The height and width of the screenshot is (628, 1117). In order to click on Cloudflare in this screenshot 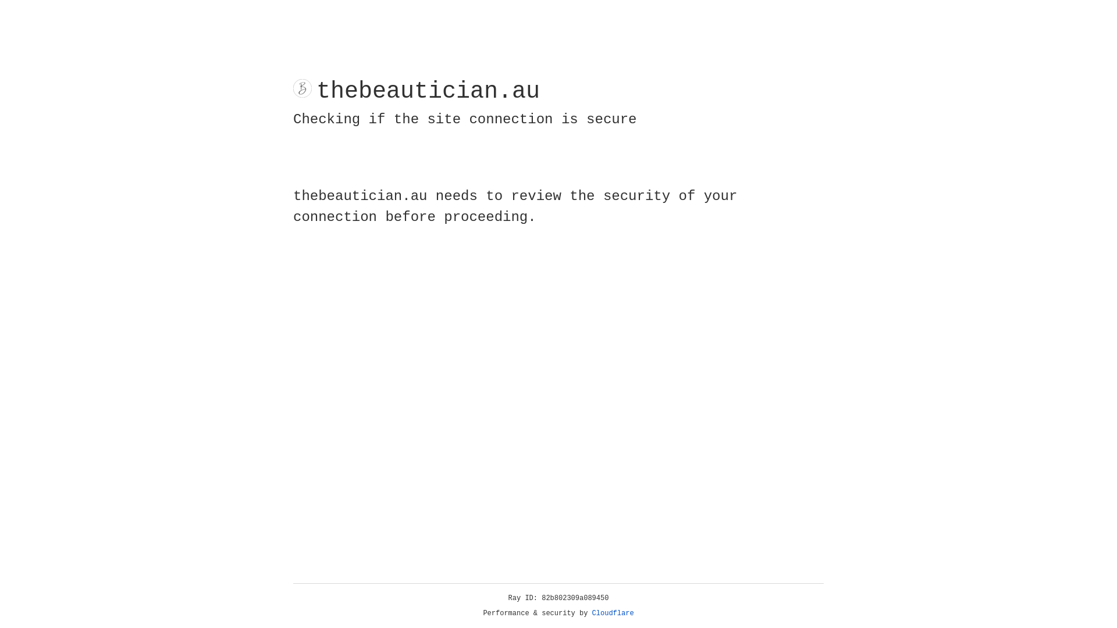, I will do `click(613, 613)`.